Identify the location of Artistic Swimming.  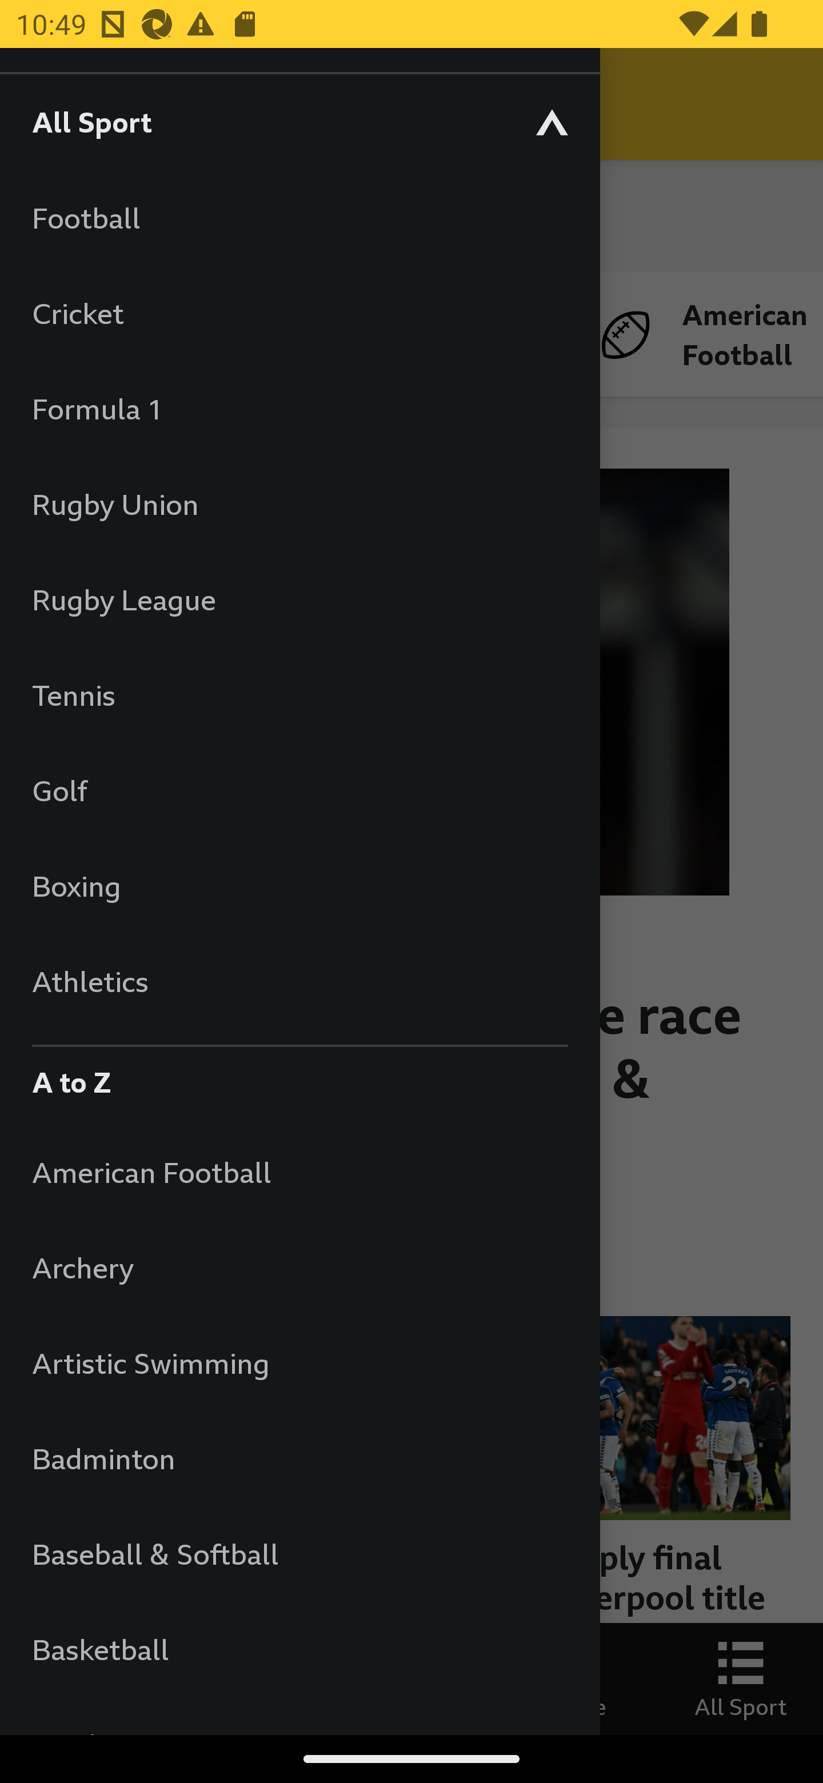
(299, 1362).